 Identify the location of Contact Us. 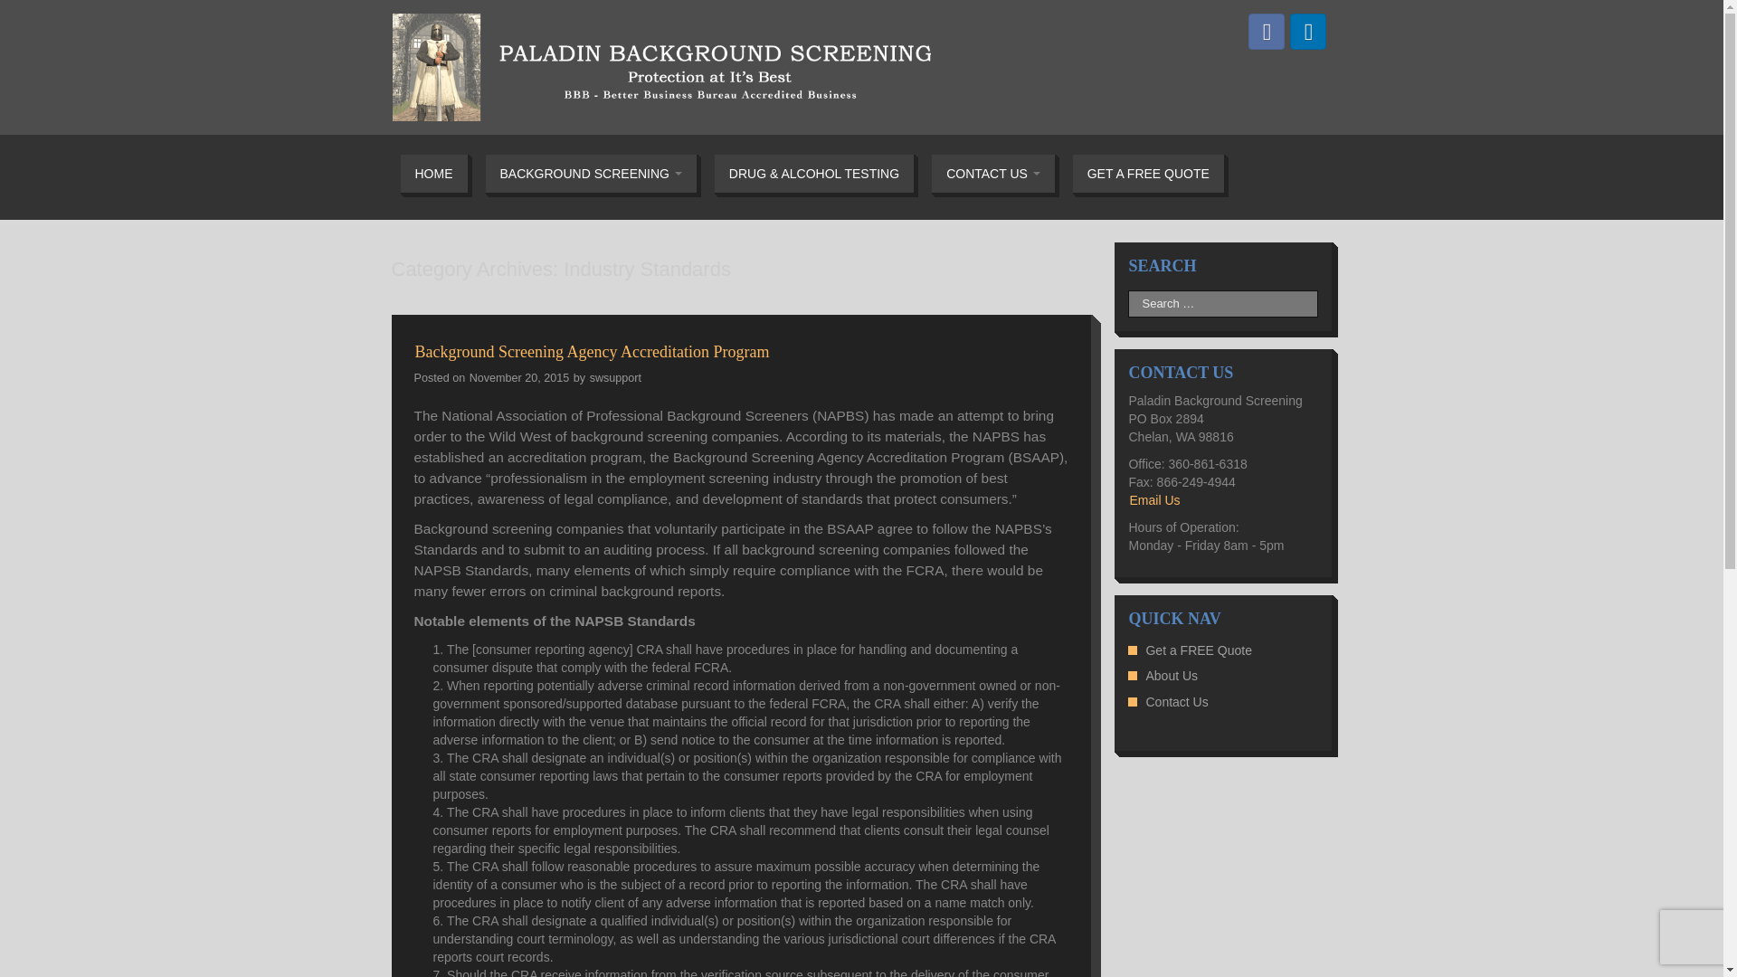
(1176, 702).